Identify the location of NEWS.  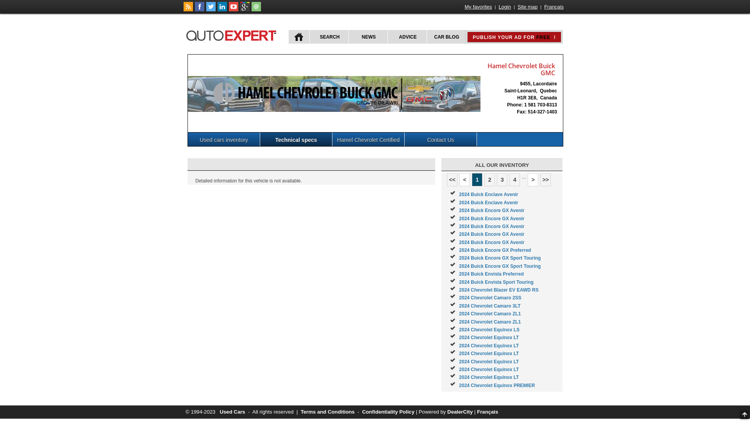
(368, 37).